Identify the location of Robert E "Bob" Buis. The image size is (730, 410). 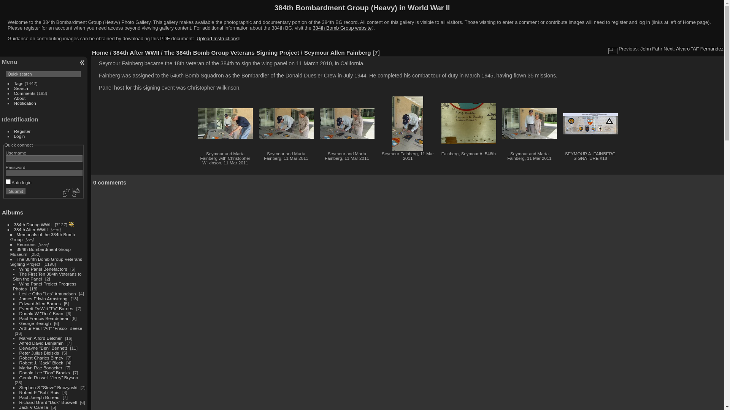
(40, 393).